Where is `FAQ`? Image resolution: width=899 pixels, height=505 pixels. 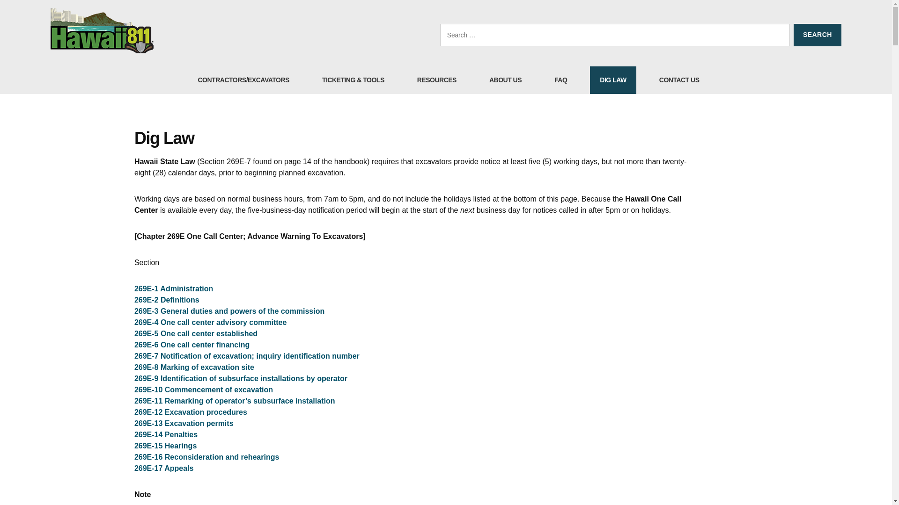
FAQ is located at coordinates (561, 79).